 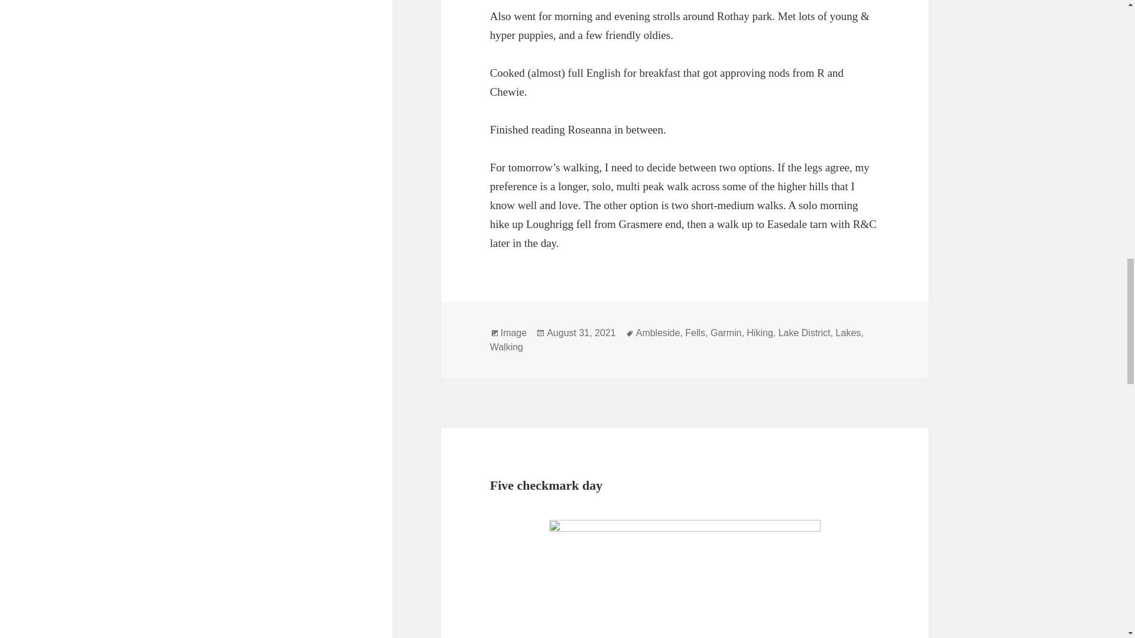 What do you see at coordinates (760, 333) in the screenshot?
I see `Hiking` at bounding box center [760, 333].